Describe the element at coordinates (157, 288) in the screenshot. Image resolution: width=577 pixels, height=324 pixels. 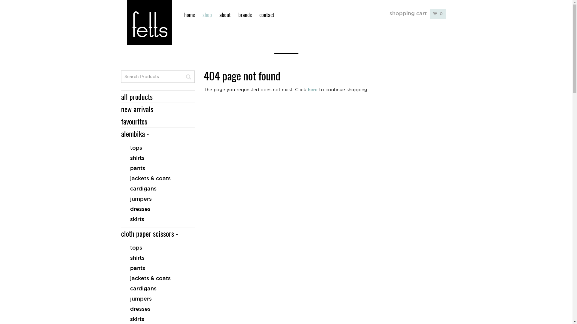
I see `cardigans` at that location.